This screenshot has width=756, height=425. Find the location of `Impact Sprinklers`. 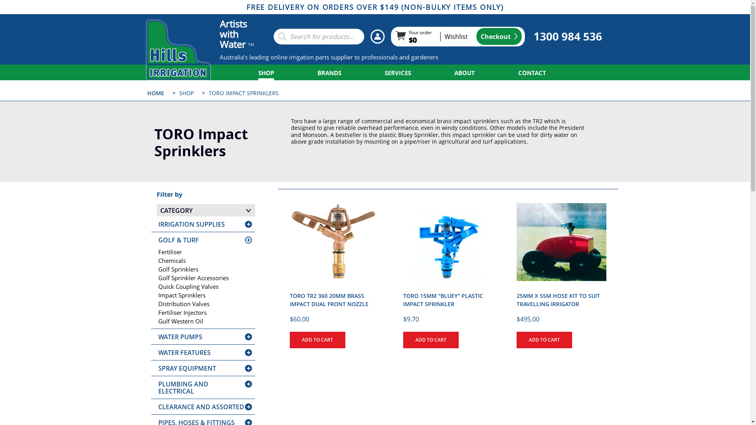

Impact Sprinklers is located at coordinates (203, 295).